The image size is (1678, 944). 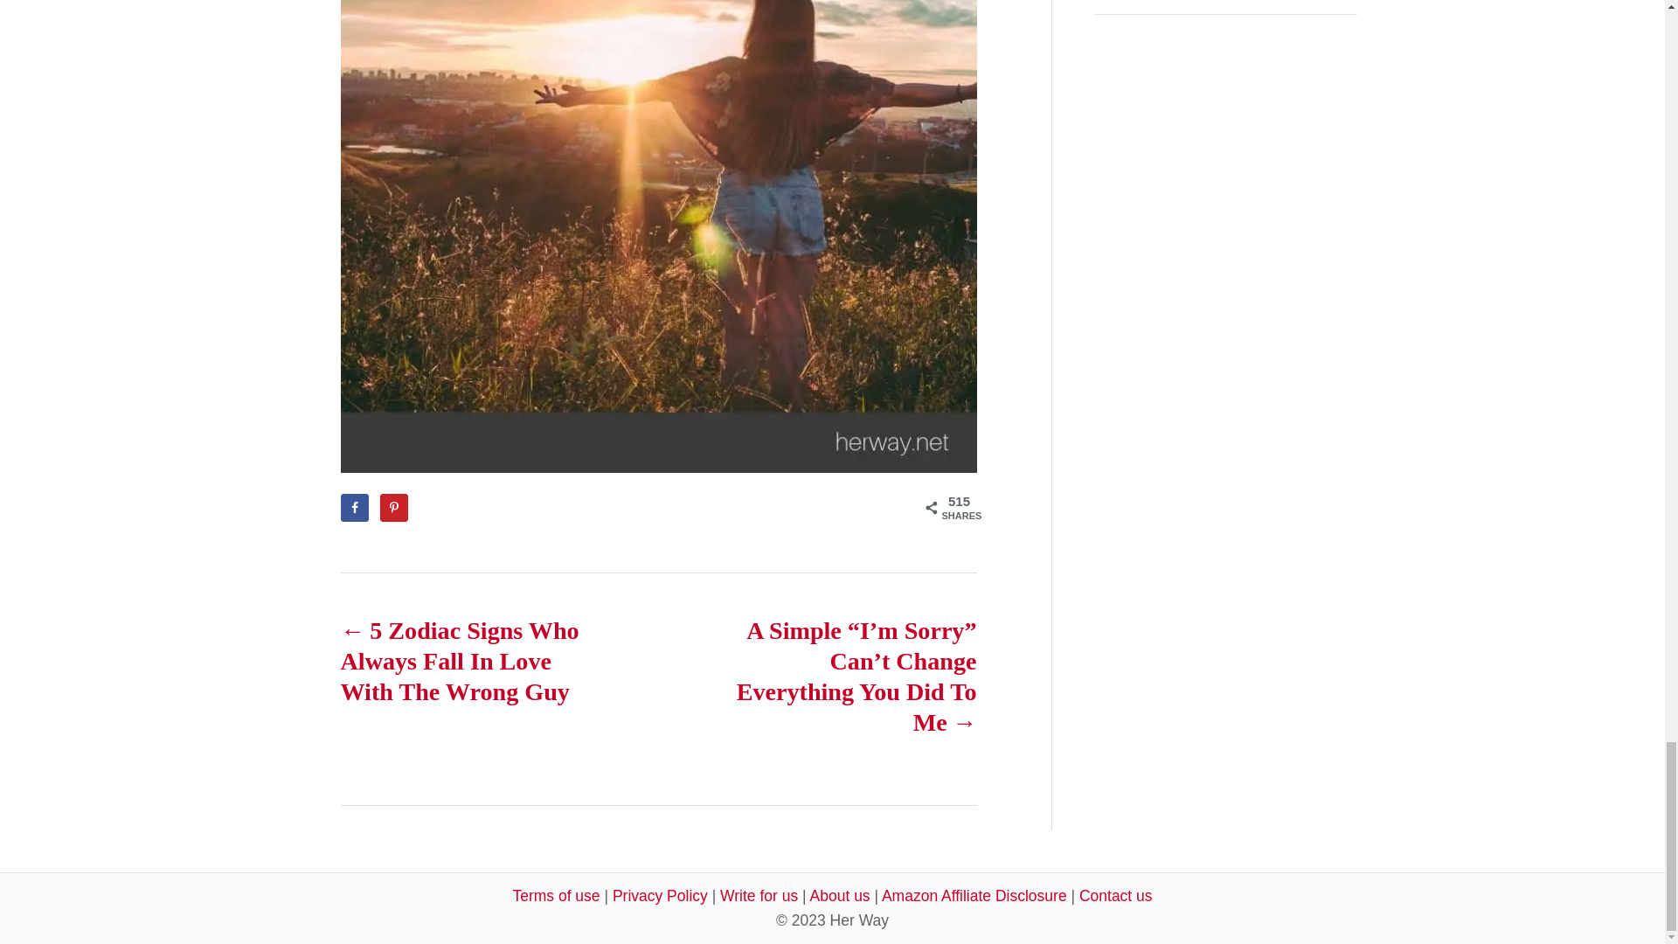 What do you see at coordinates (393, 507) in the screenshot?
I see `Save to Pinterest` at bounding box center [393, 507].